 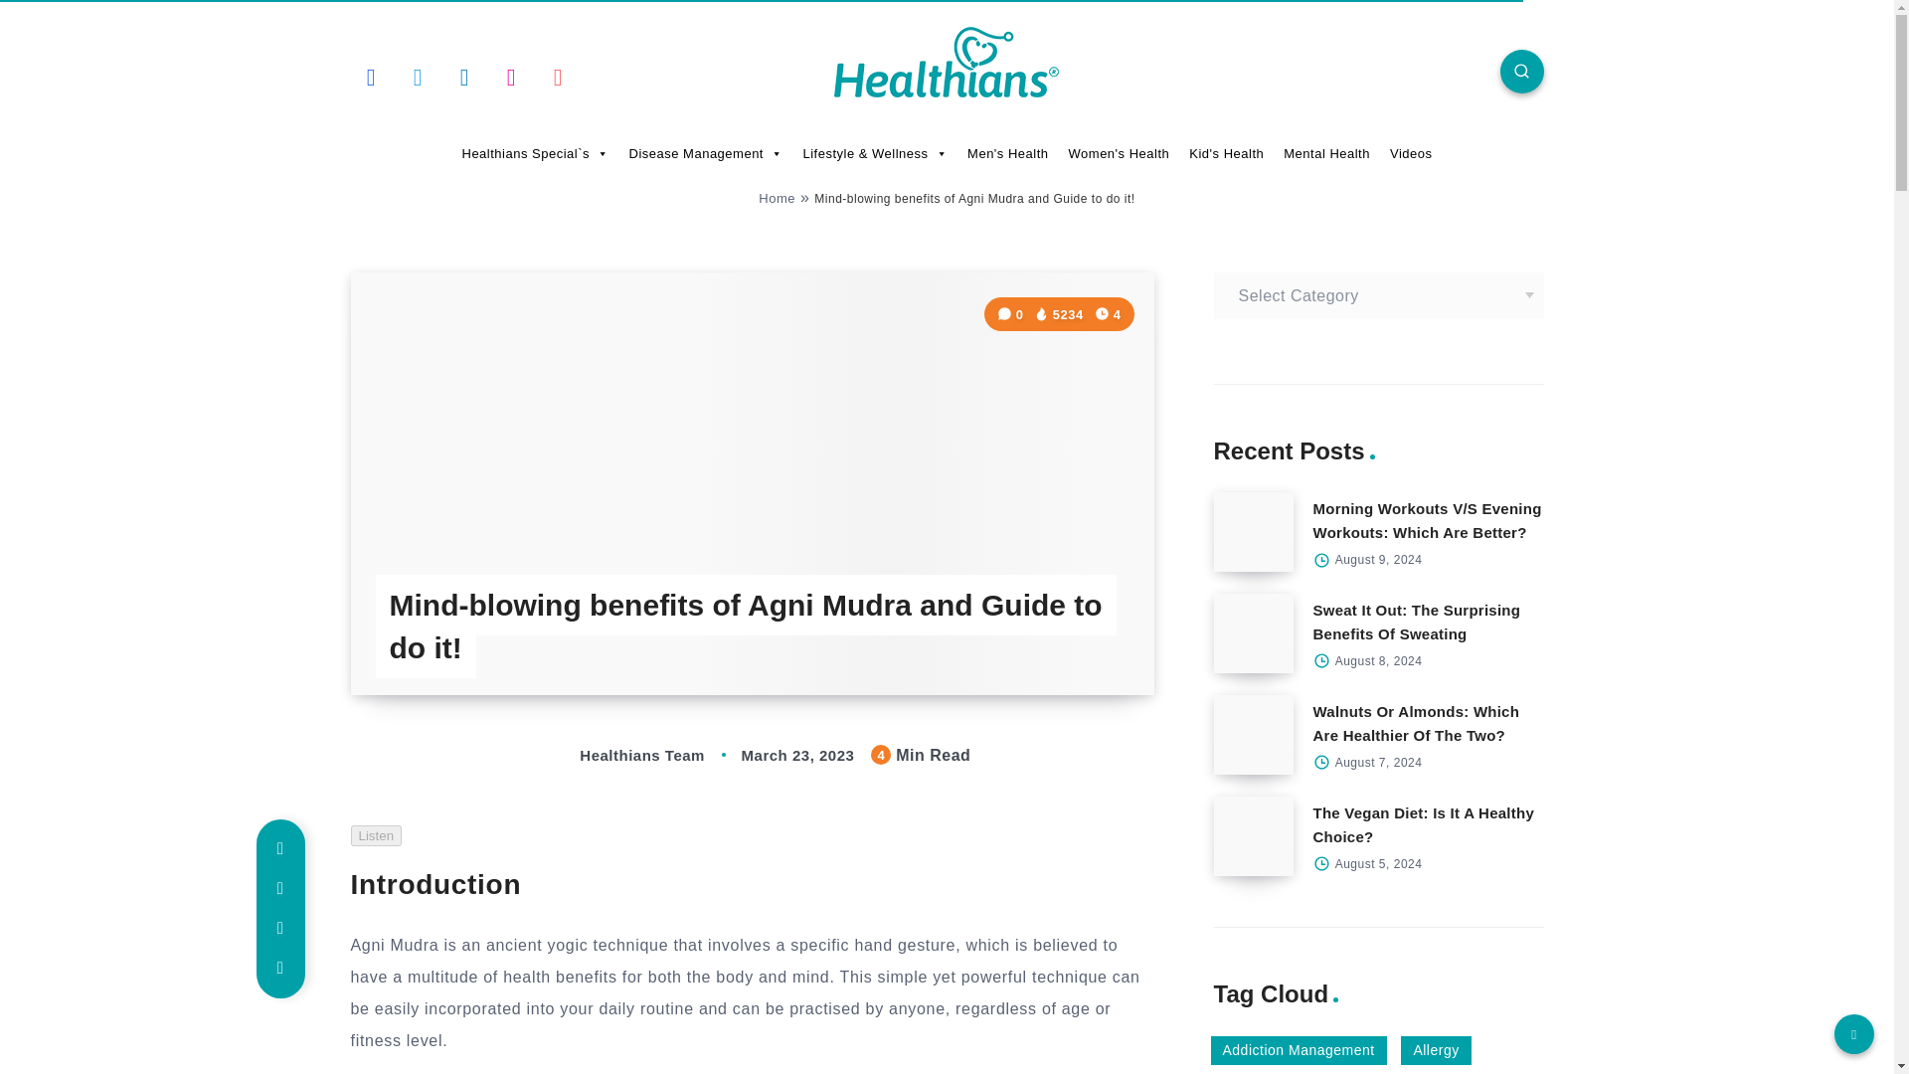 What do you see at coordinates (1108, 314) in the screenshot?
I see `4 Min Read` at bounding box center [1108, 314].